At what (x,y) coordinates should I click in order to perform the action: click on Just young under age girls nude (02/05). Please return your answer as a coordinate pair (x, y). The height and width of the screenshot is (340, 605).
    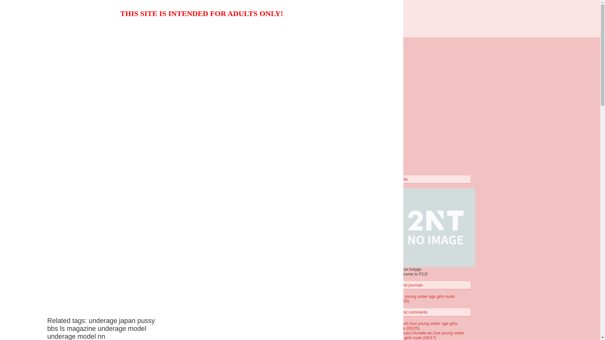
    Looking at the image, I should click on (425, 299).